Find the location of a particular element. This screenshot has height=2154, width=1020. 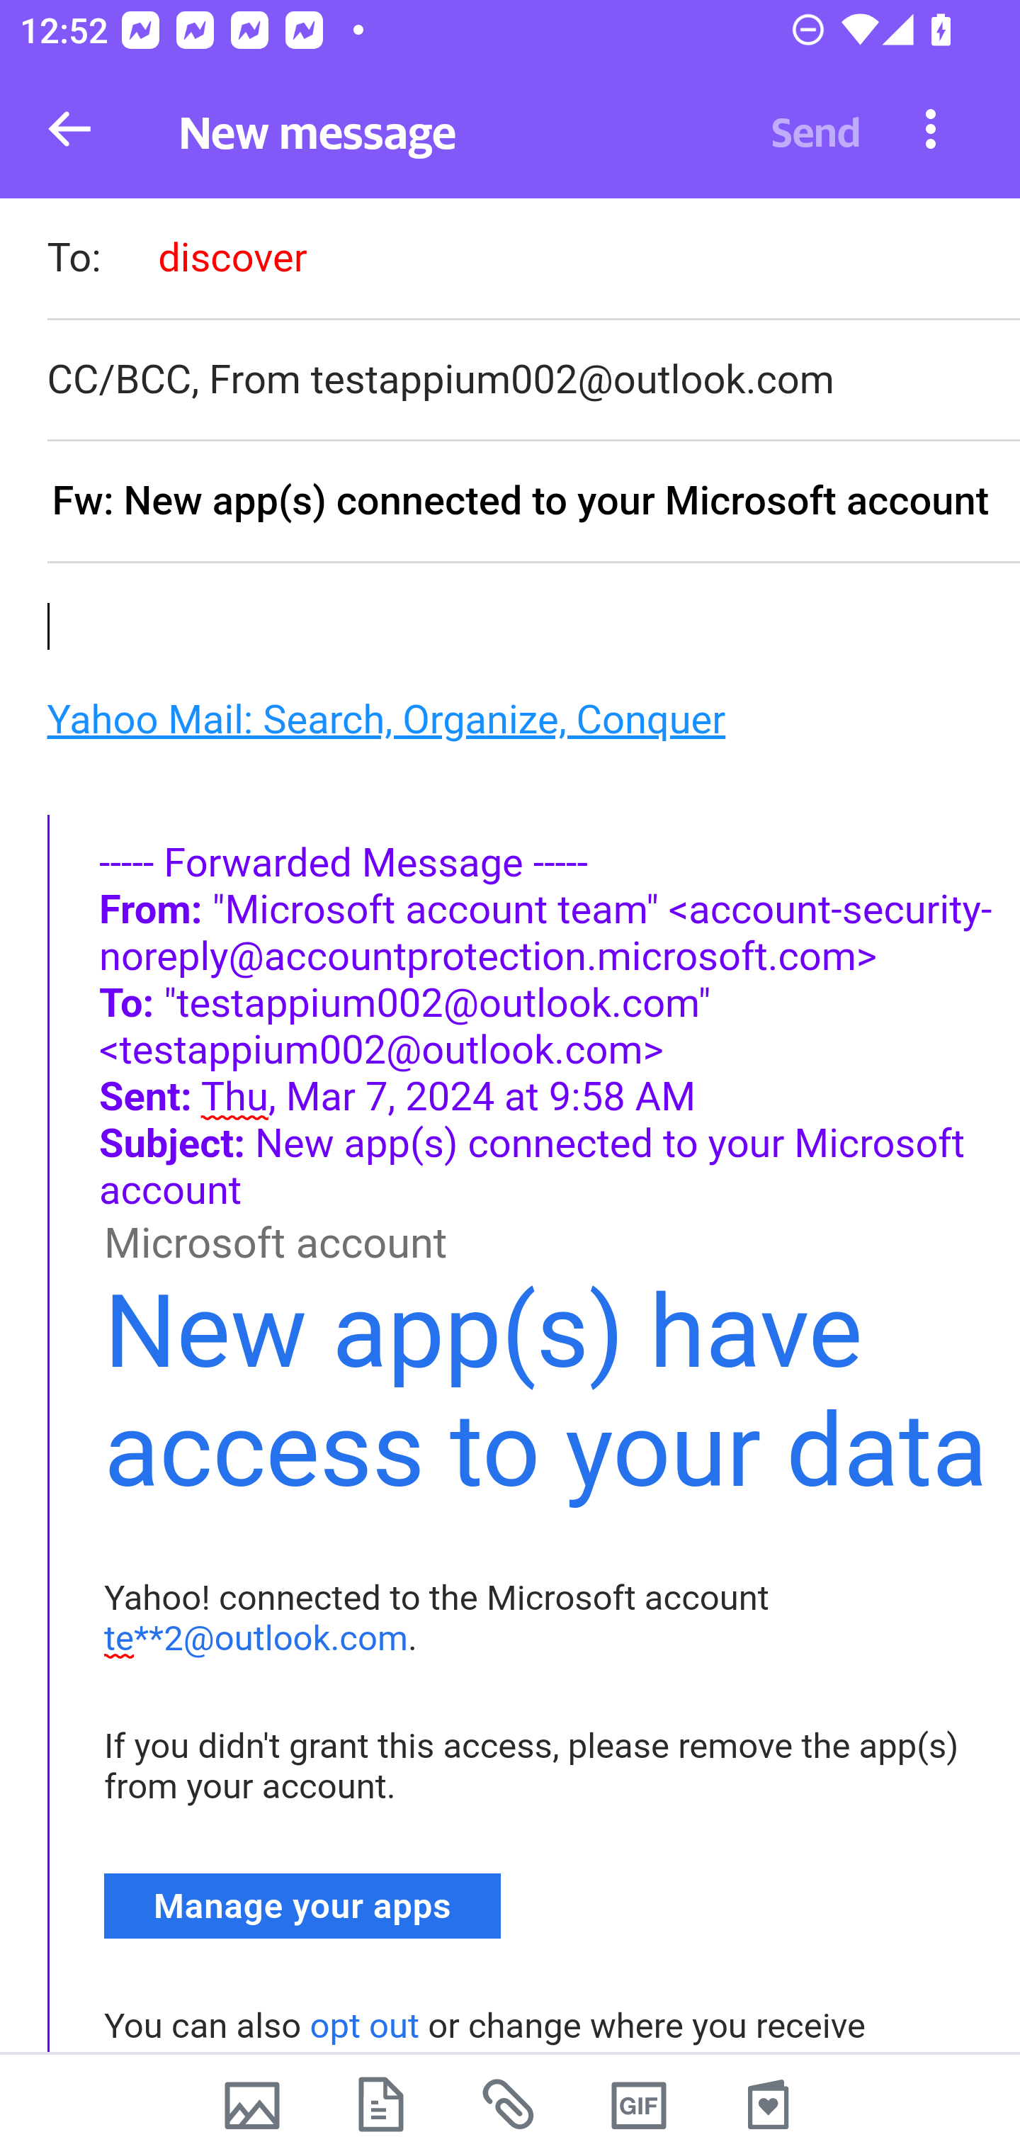

Send is located at coordinates (816, 129).